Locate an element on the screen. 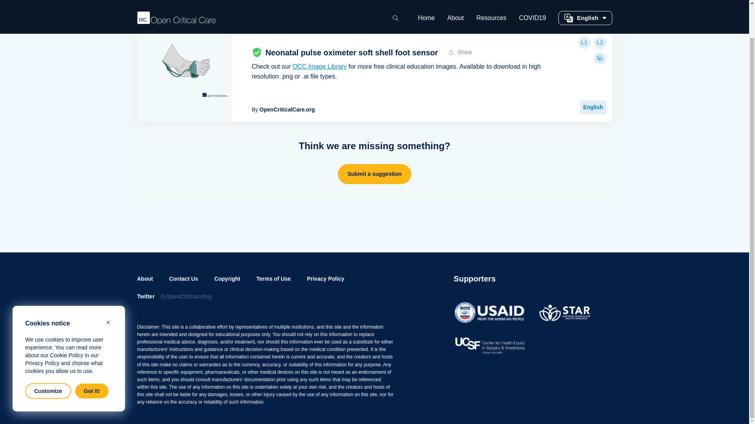  Share is located at coordinates (460, 52).